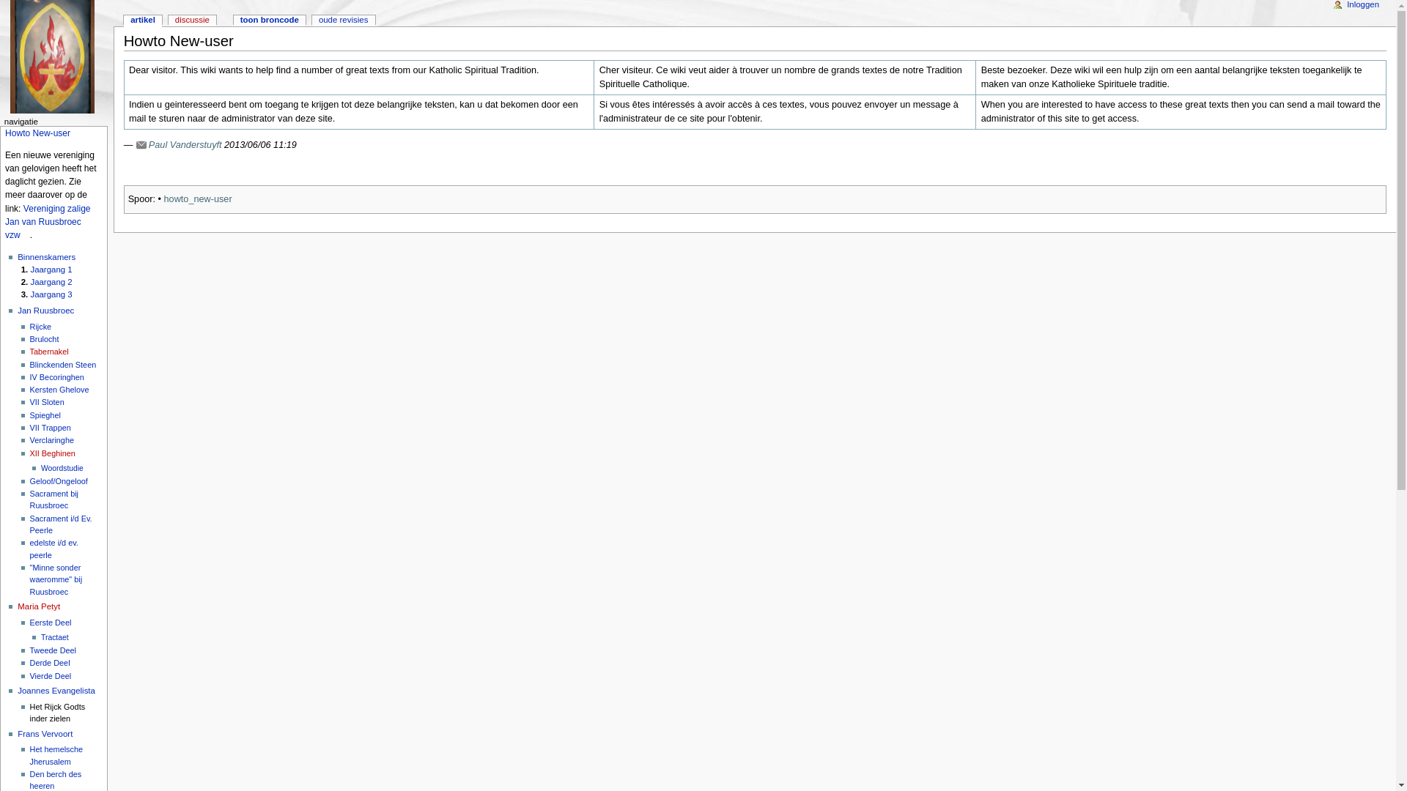 The height and width of the screenshot is (791, 1407). I want to click on Binnenskamers, so click(47, 257).